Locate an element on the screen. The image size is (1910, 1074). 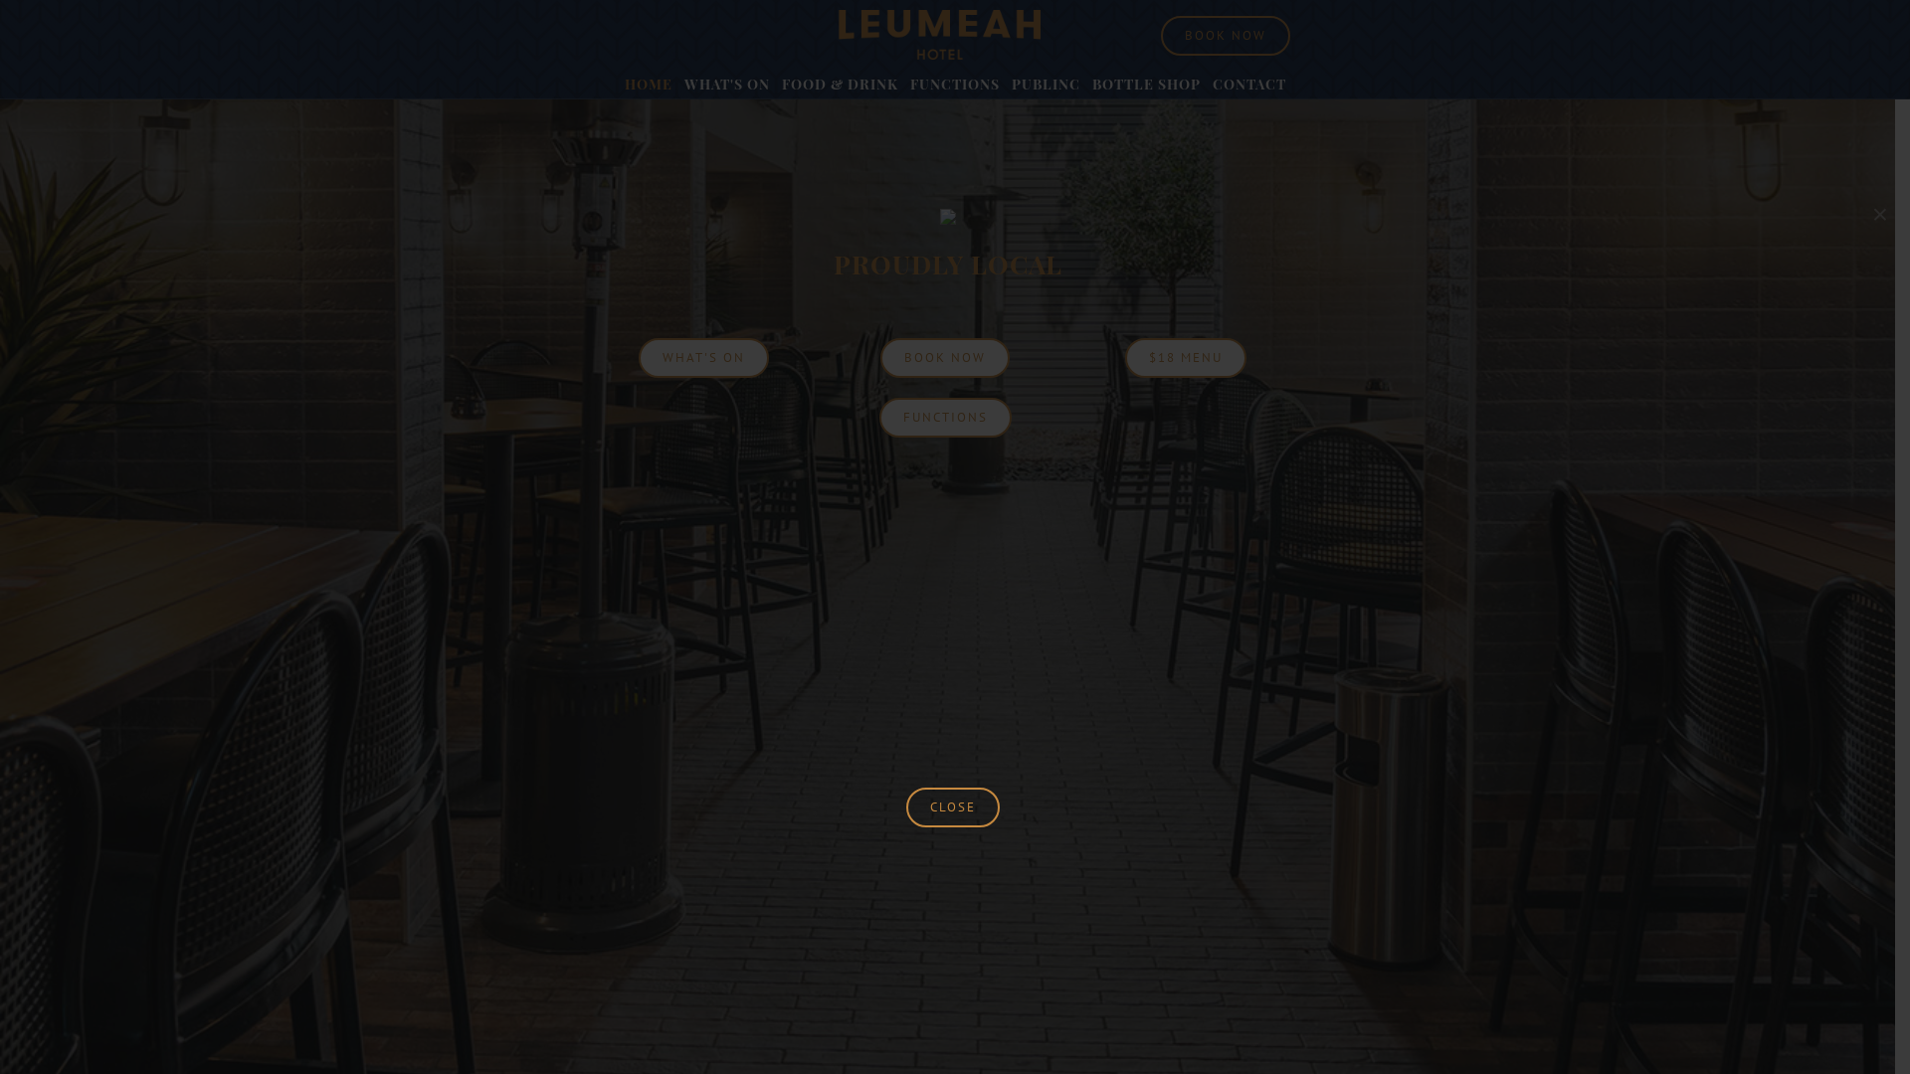
HOME is located at coordinates (648, 85).